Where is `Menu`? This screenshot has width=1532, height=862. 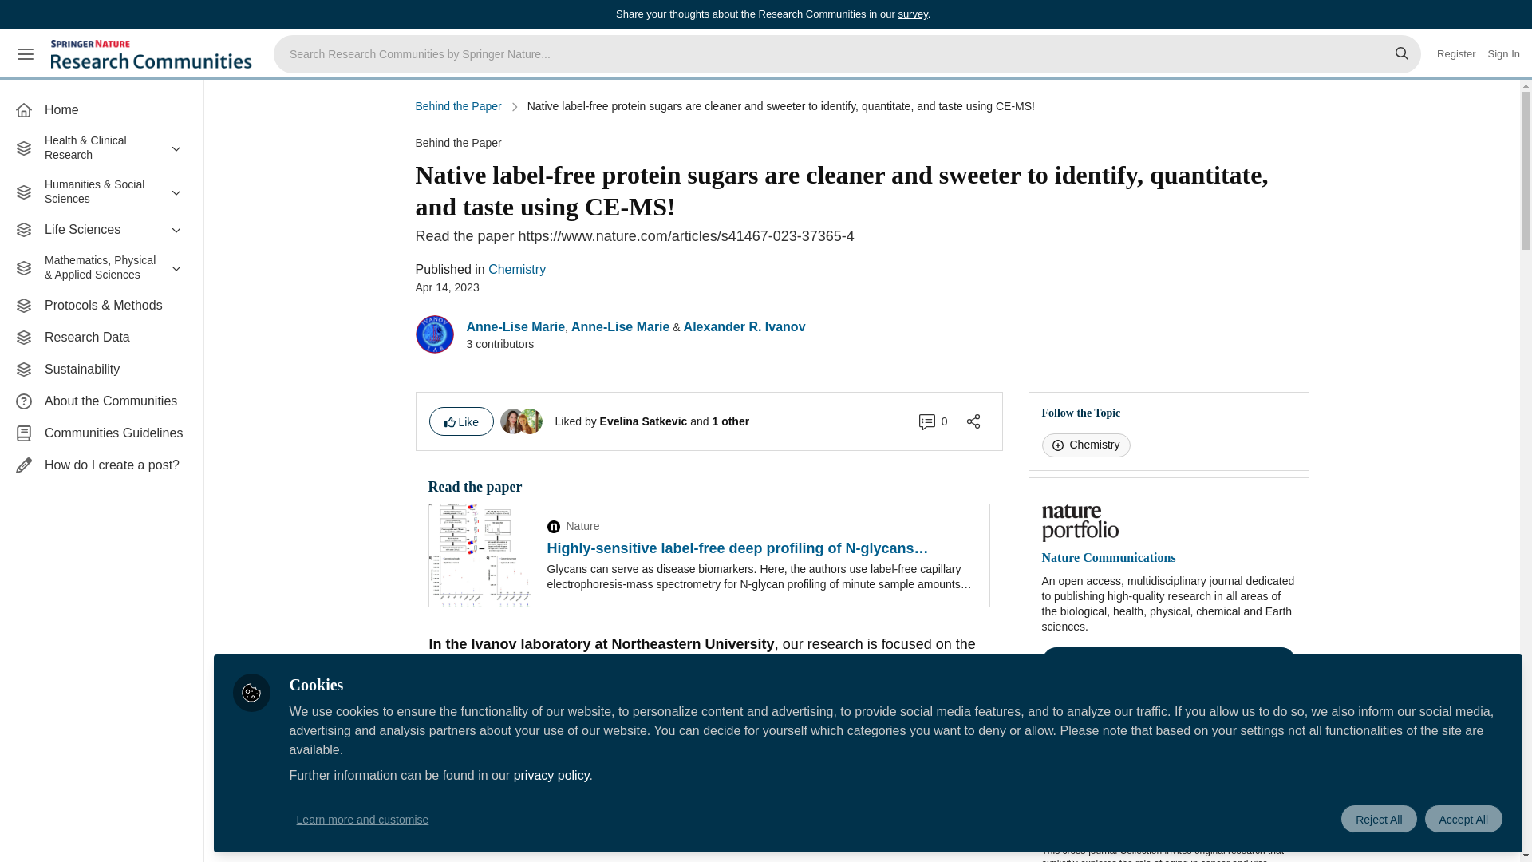 Menu is located at coordinates (26, 54).